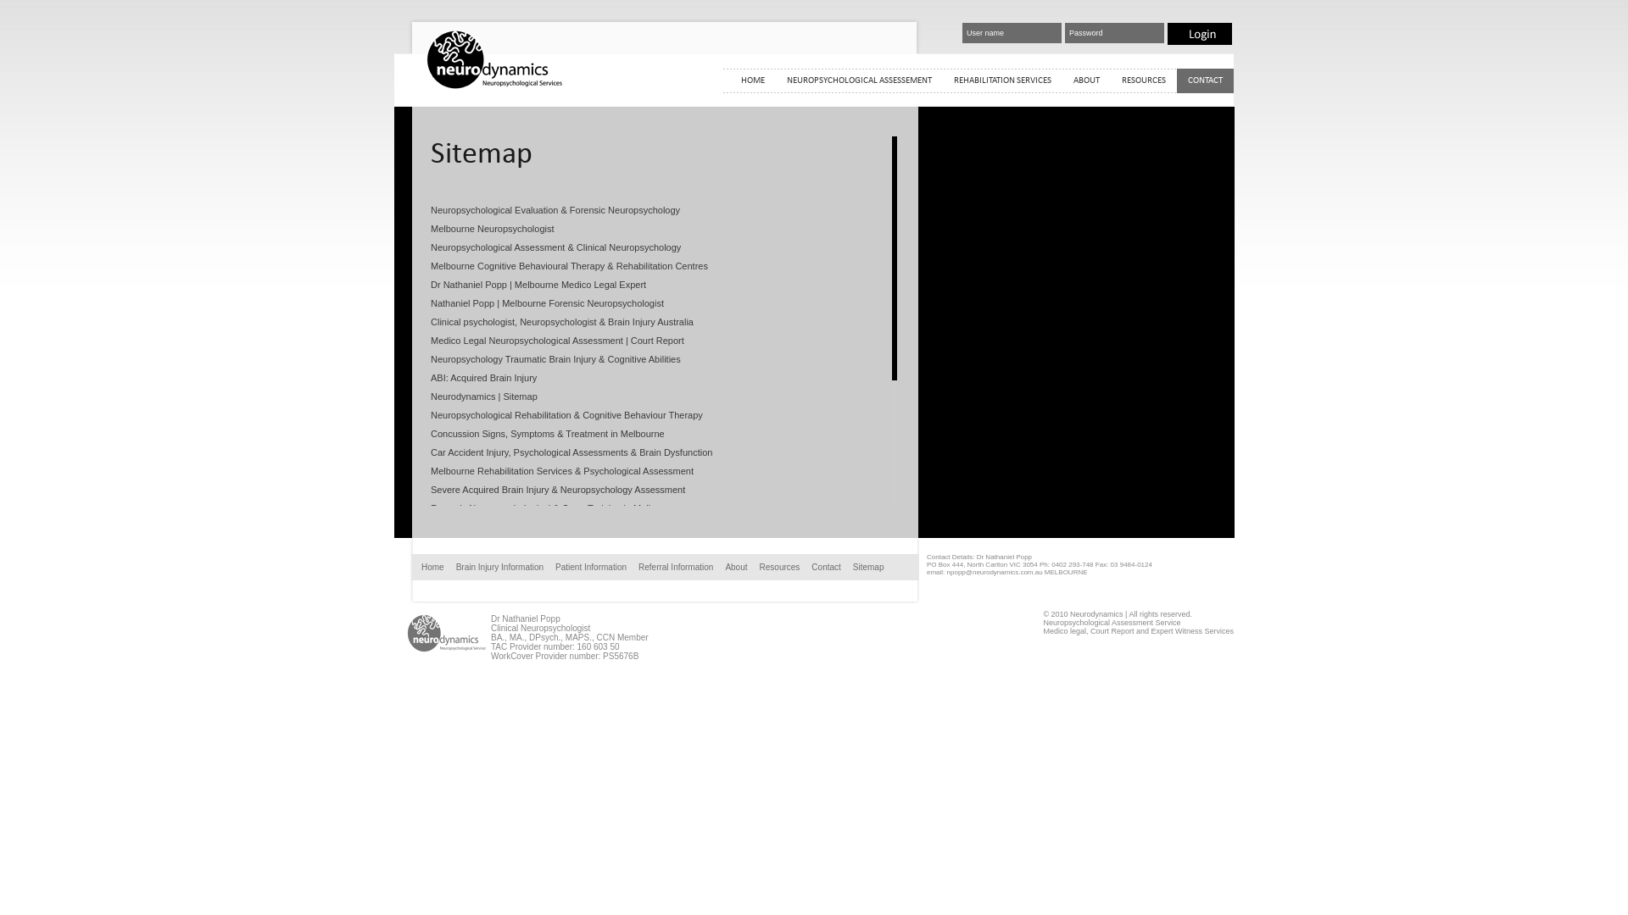  What do you see at coordinates (484, 396) in the screenshot?
I see `Neurodynamics | Sitemap` at bounding box center [484, 396].